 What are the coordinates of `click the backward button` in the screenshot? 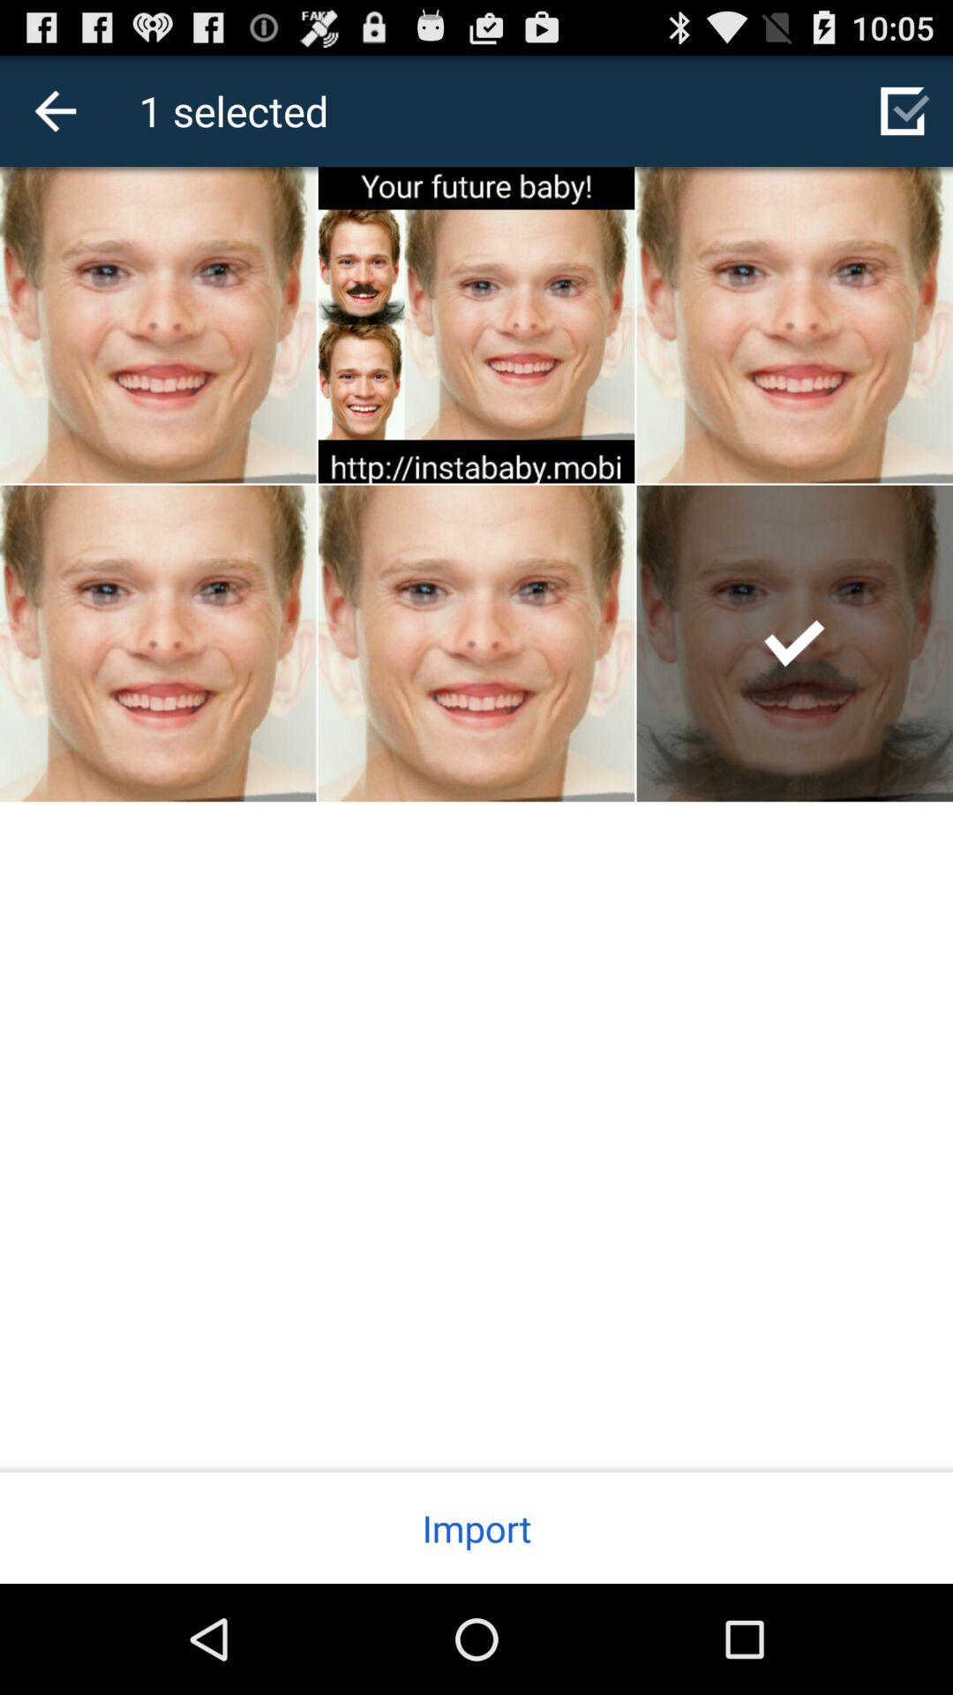 It's located at (55, 110).